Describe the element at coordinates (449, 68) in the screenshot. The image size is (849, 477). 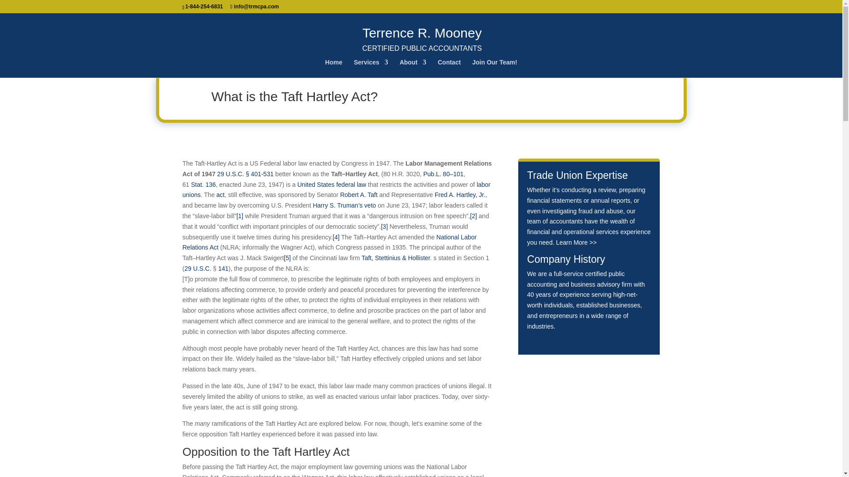
I see `Contact` at that location.